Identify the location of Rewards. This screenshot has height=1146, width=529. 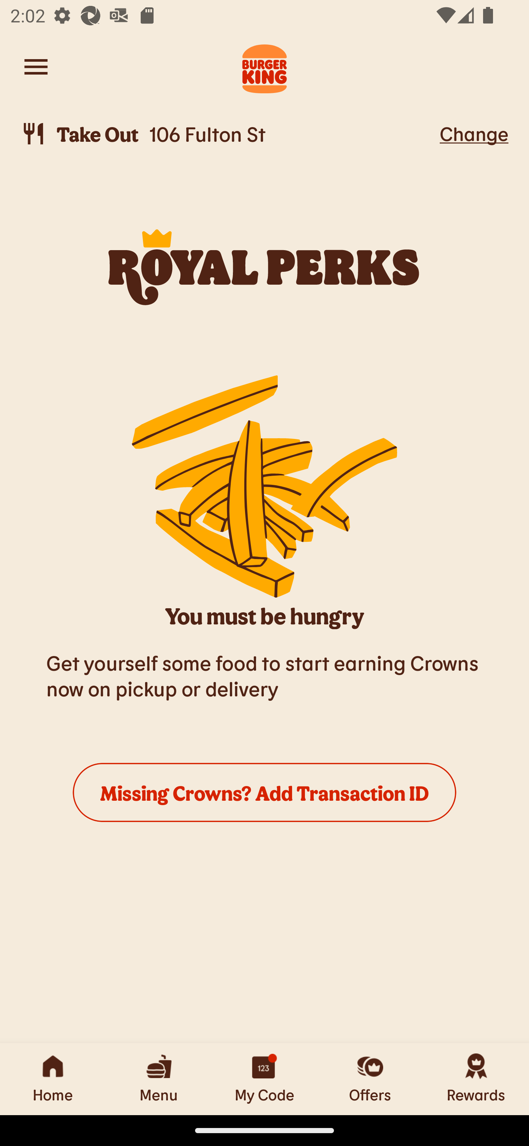
(476, 1079).